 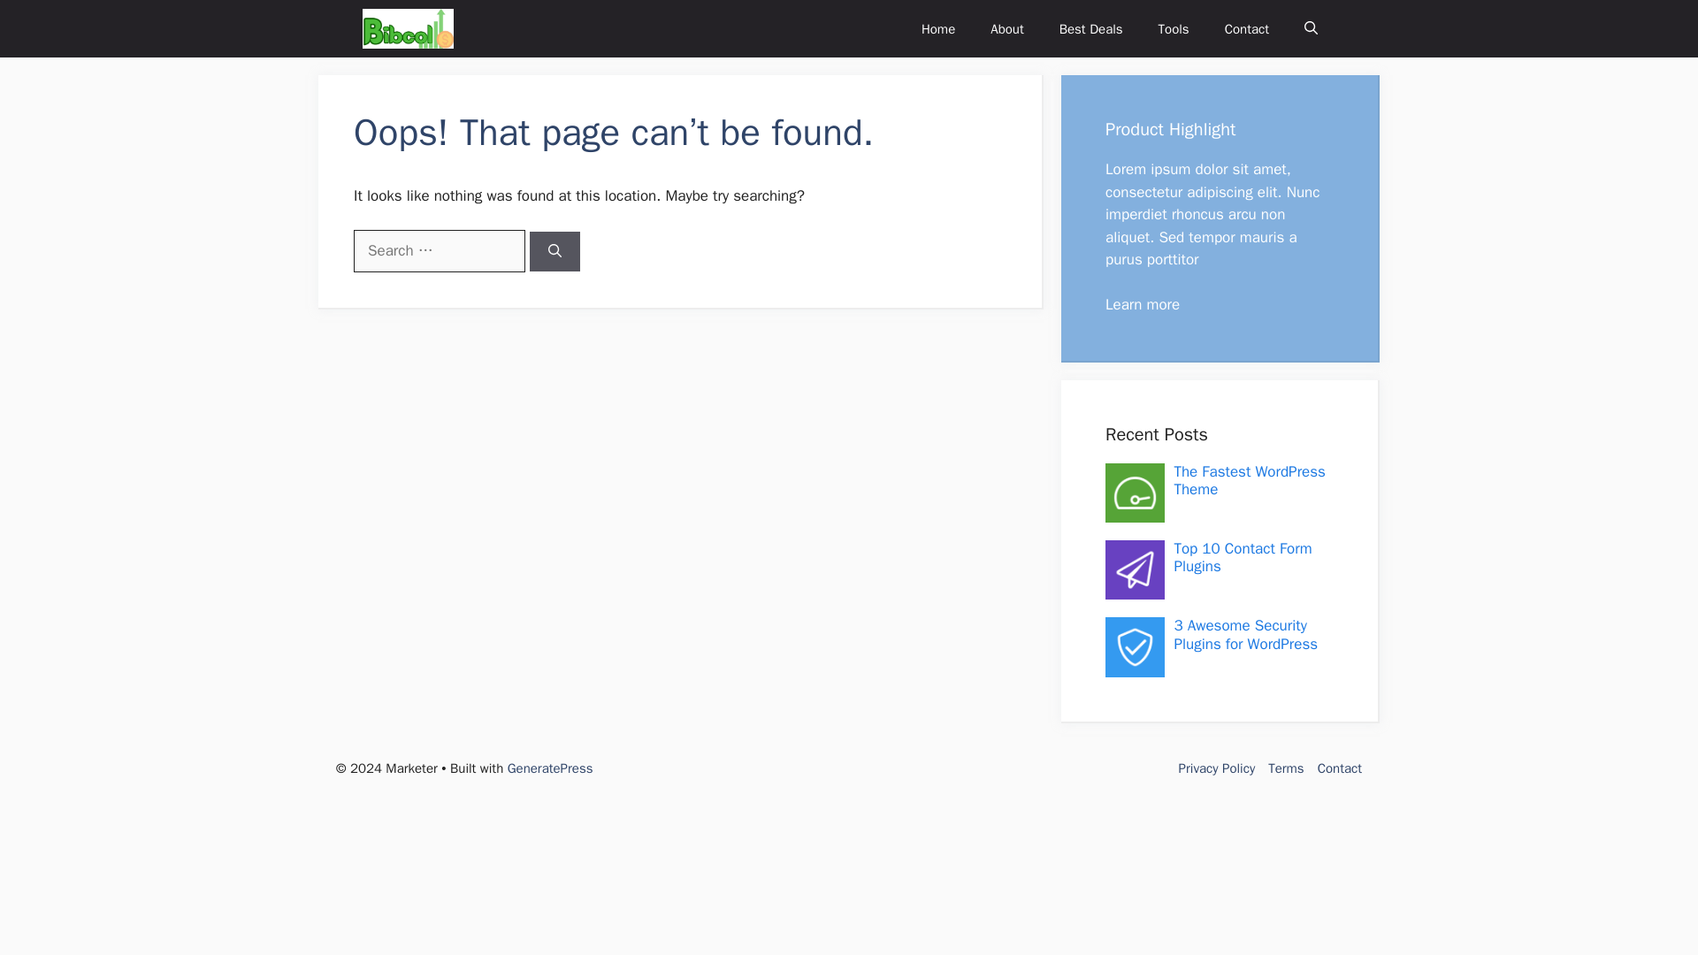 I want to click on Contact, so click(x=1247, y=28).